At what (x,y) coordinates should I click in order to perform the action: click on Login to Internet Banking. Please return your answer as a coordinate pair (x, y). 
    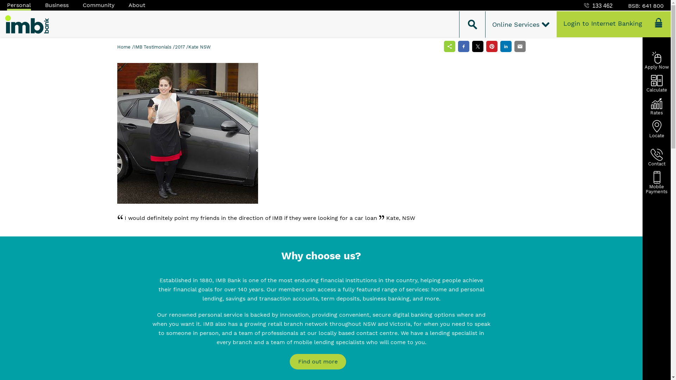
    Looking at the image, I should click on (614, 24).